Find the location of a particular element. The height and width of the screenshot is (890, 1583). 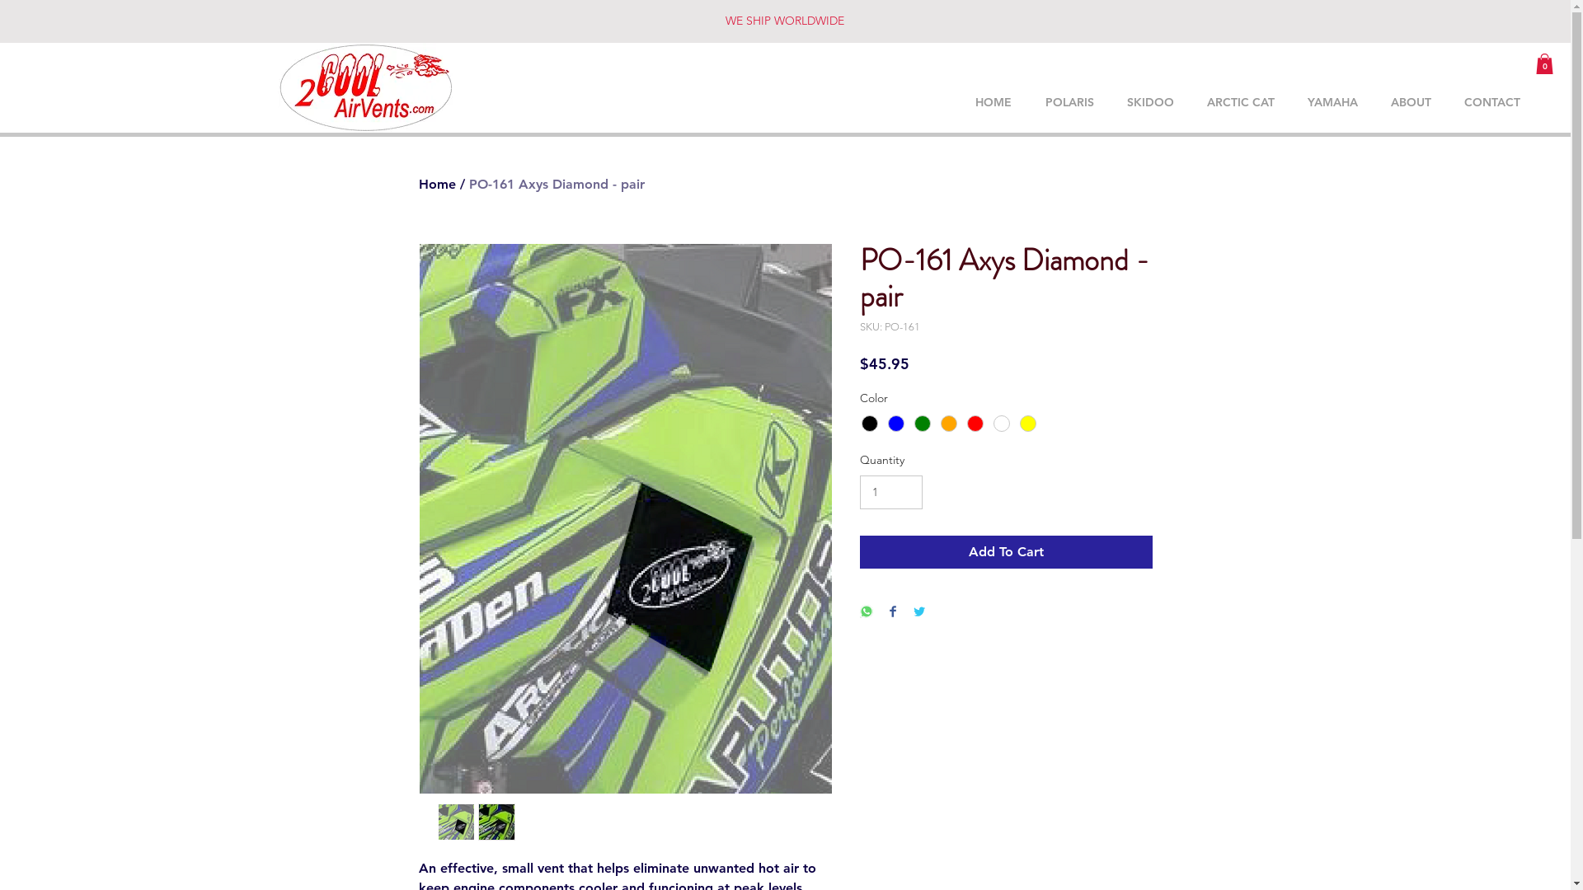

Home is located at coordinates (437, 185).